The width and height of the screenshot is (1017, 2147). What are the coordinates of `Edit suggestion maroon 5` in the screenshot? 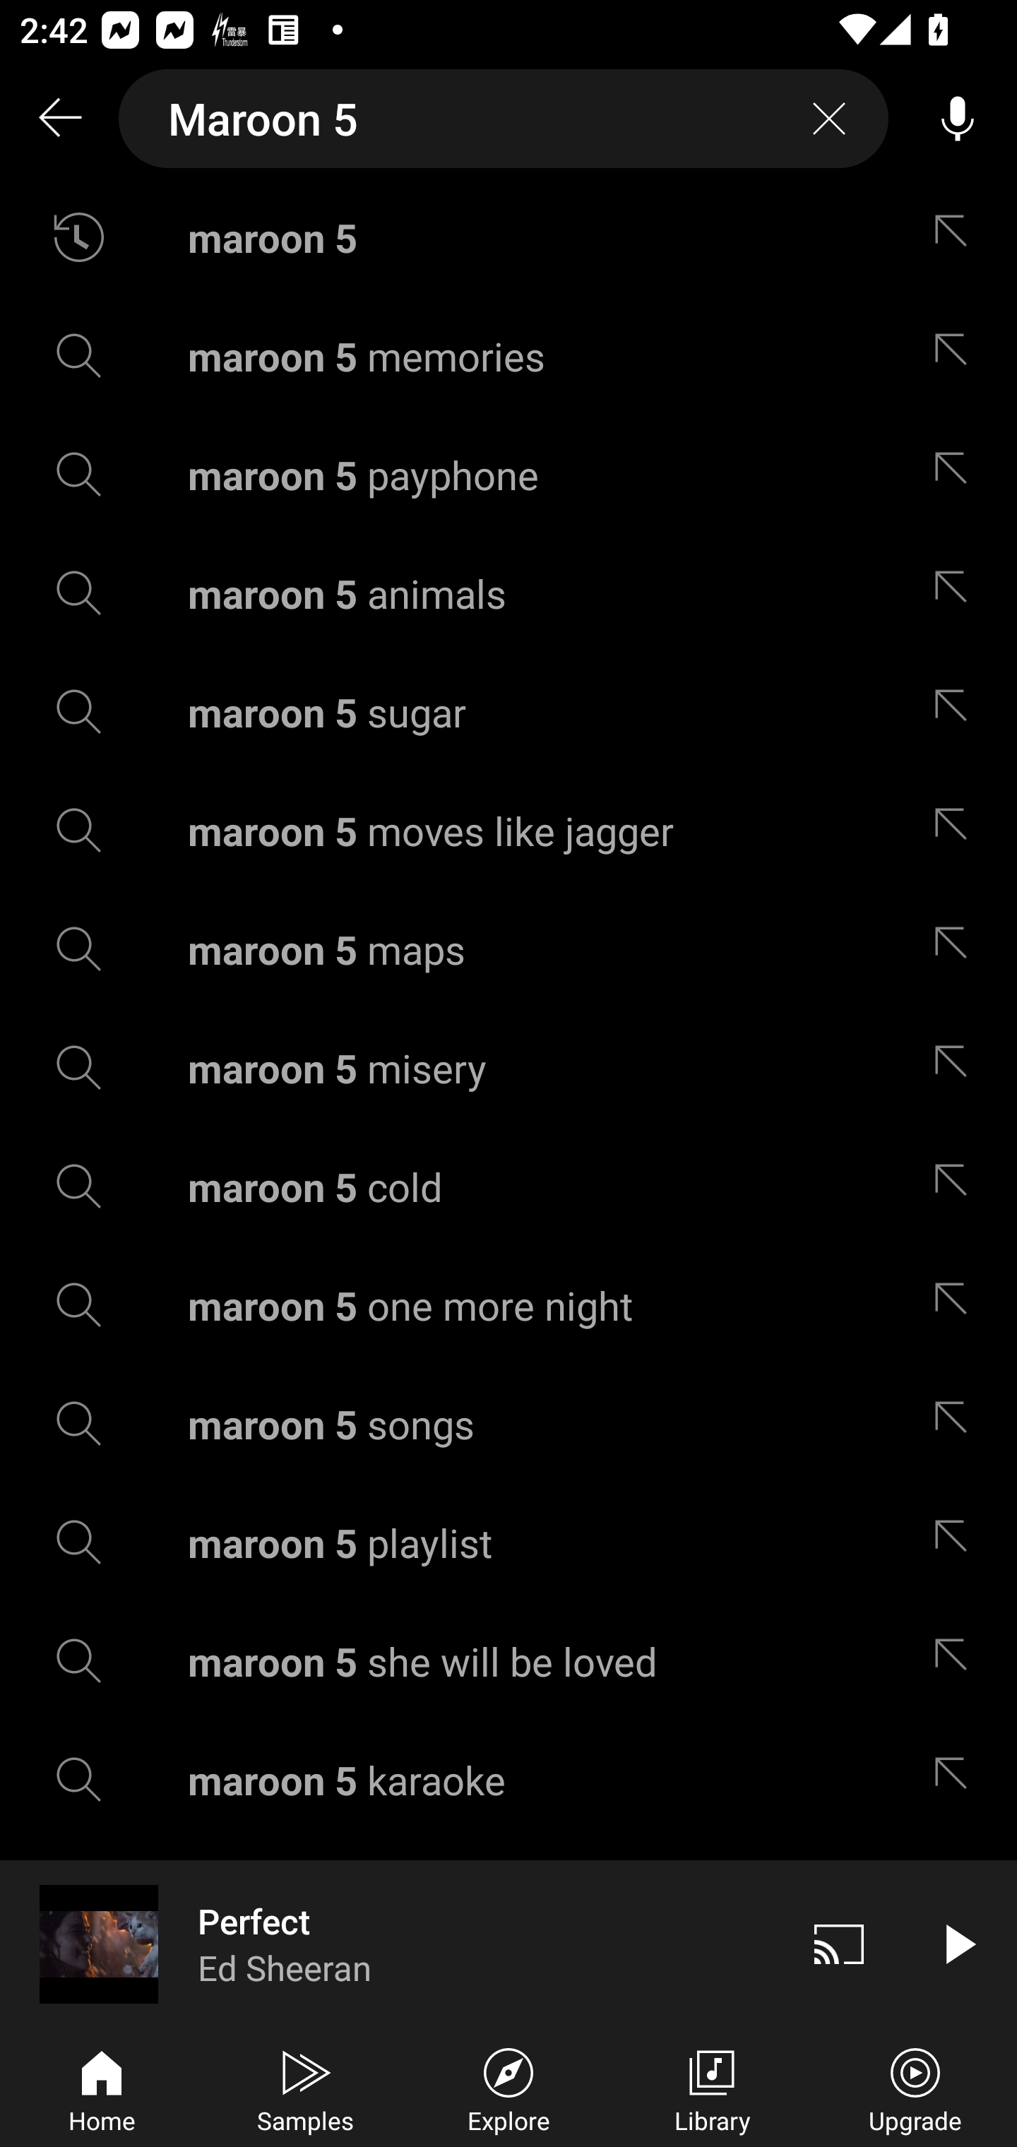 It's located at (957, 237).